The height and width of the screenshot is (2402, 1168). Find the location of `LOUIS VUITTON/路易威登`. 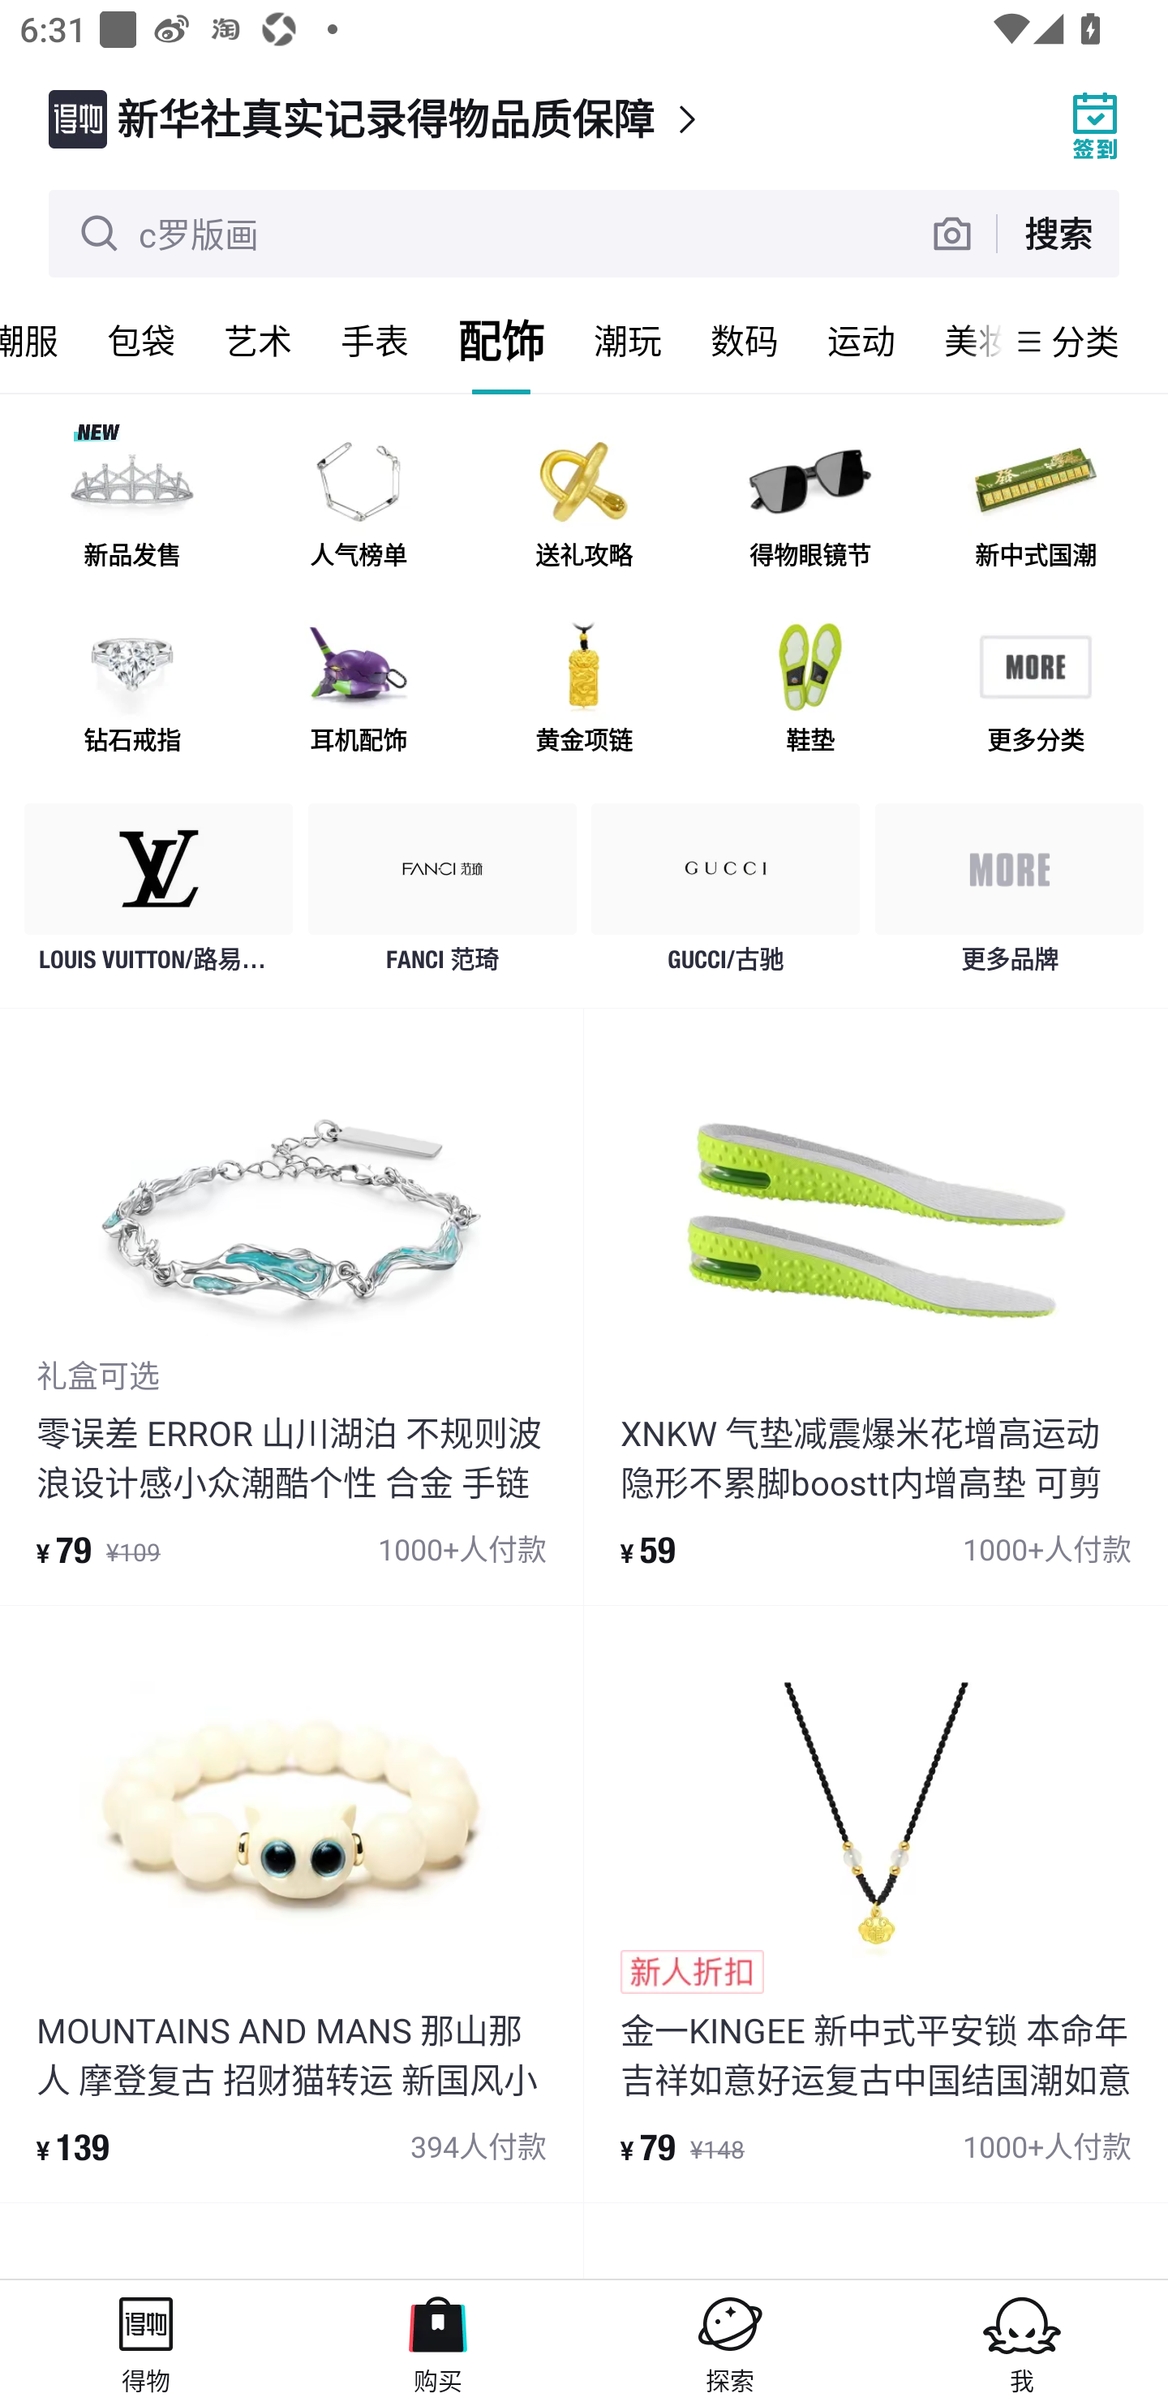

LOUIS VUITTON/路易威登 is located at coordinates (159, 894).